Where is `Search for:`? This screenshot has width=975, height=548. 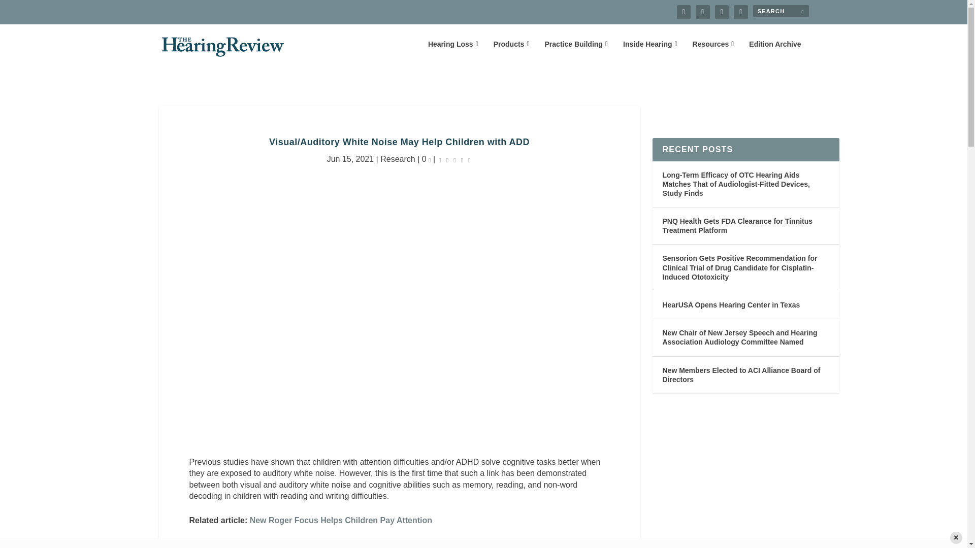 Search for: is located at coordinates (780, 11).